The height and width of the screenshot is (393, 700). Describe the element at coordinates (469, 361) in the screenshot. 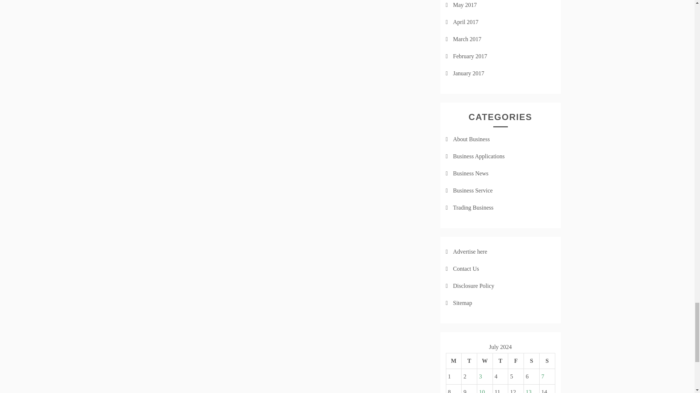

I see `Tuesday` at that location.